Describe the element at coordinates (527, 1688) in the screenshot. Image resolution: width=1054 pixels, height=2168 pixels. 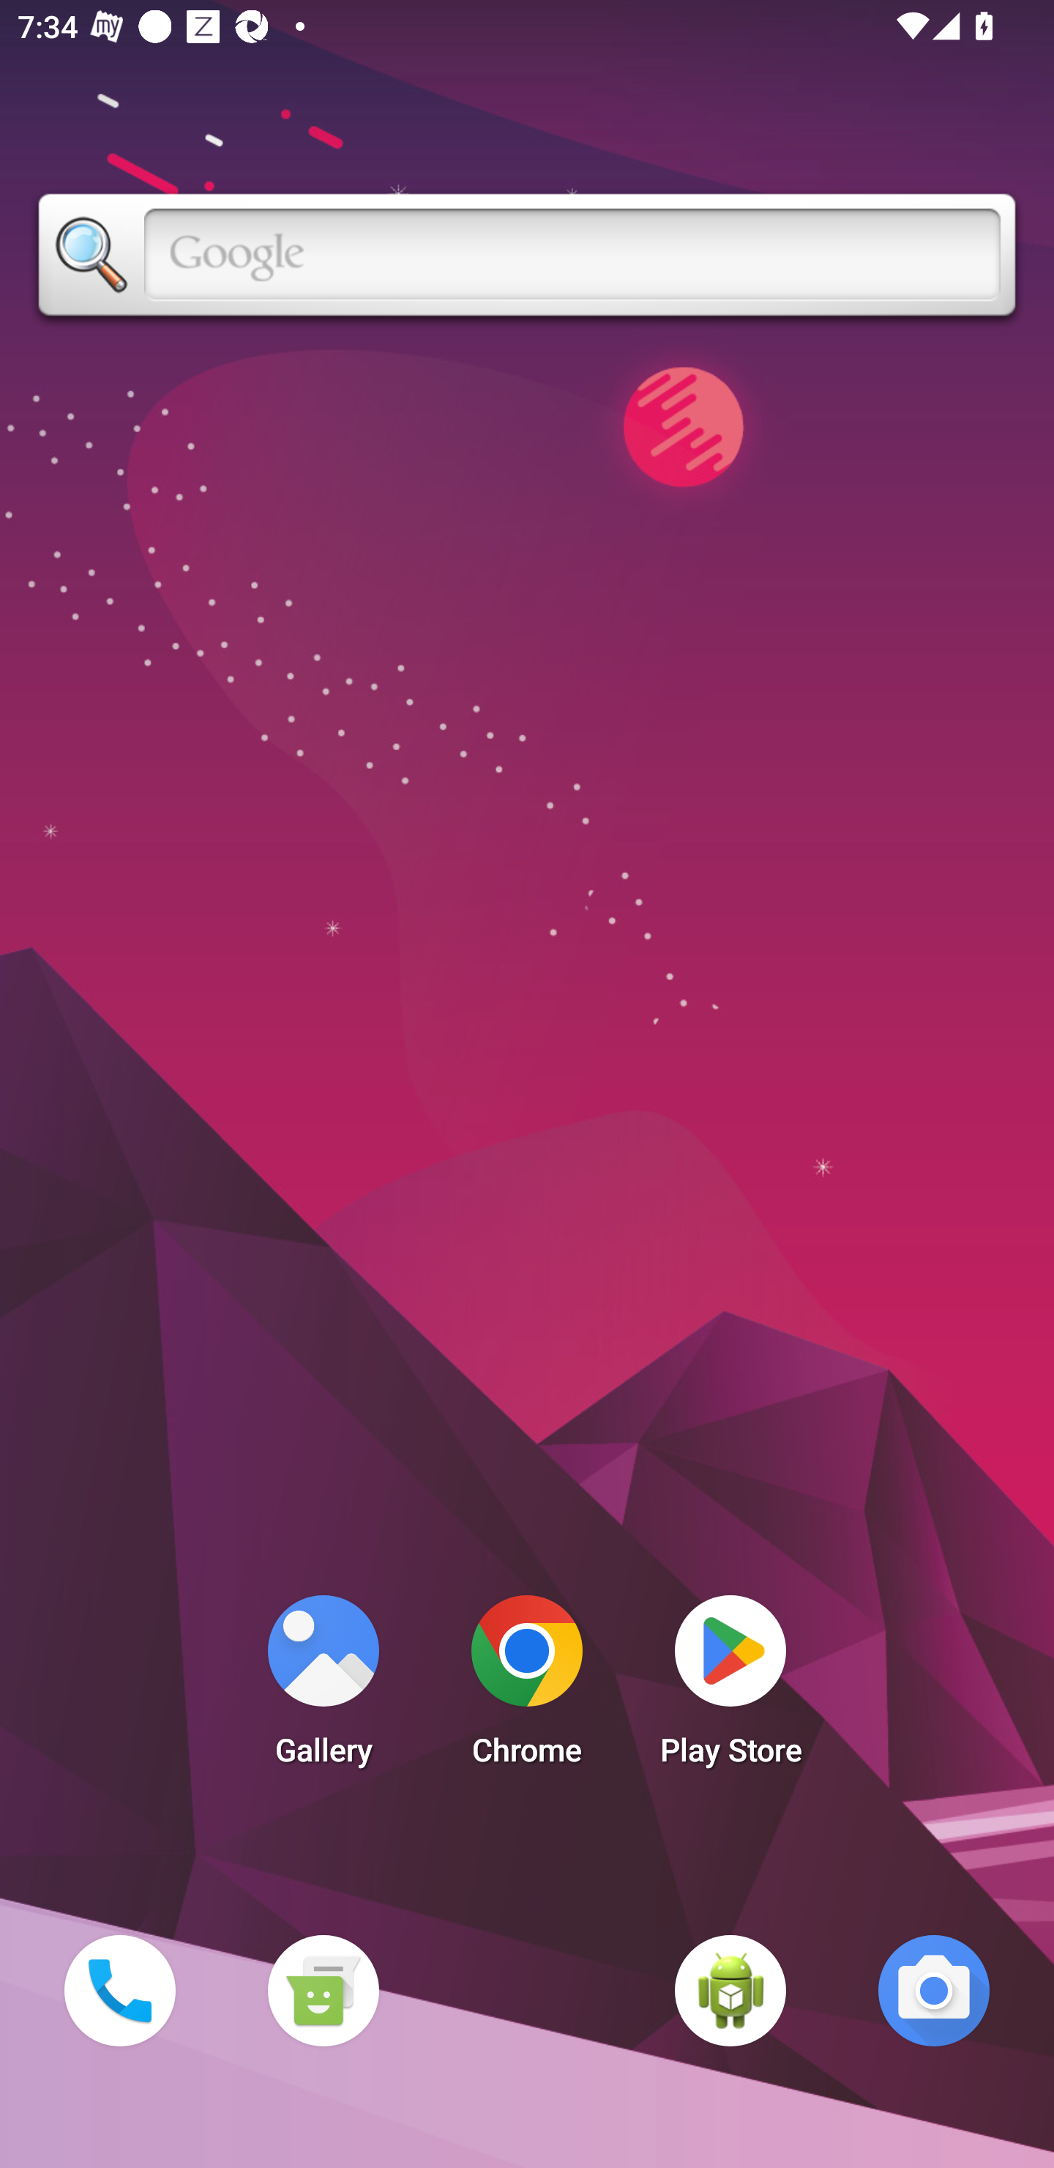
I see `Chrome` at that location.